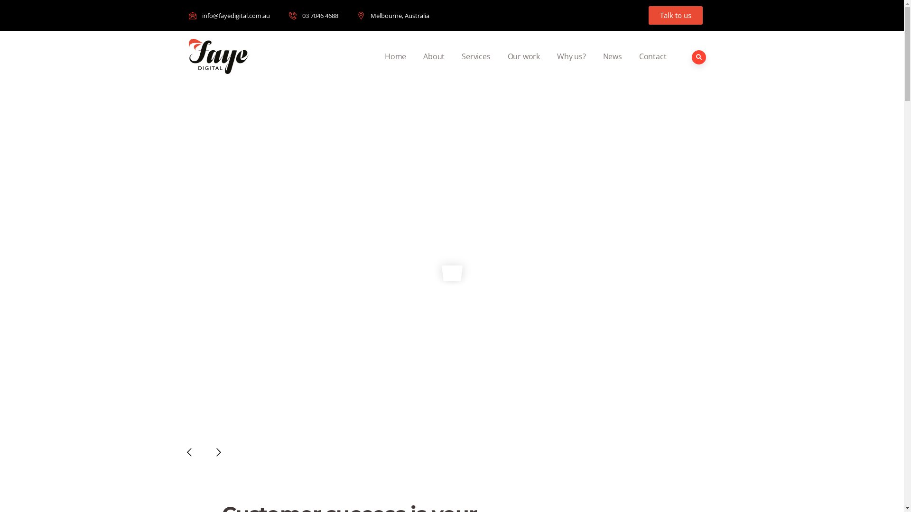 The height and width of the screenshot is (512, 911). Describe the element at coordinates (313, 15) in the screenshot. I see `03 7046 4688` at that location.